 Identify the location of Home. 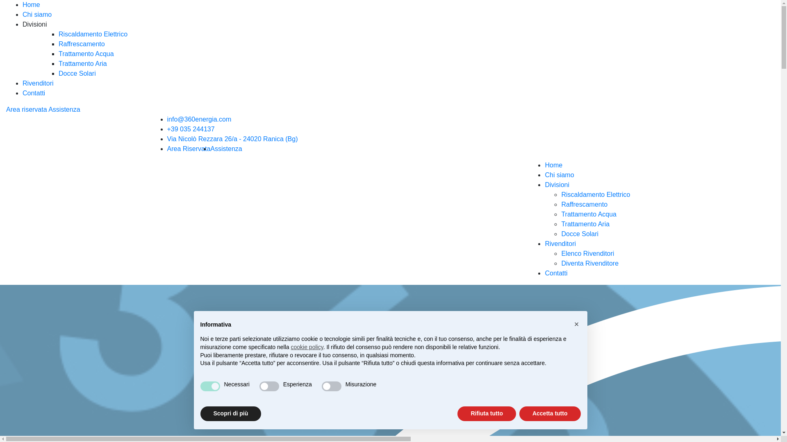
(31, 5).